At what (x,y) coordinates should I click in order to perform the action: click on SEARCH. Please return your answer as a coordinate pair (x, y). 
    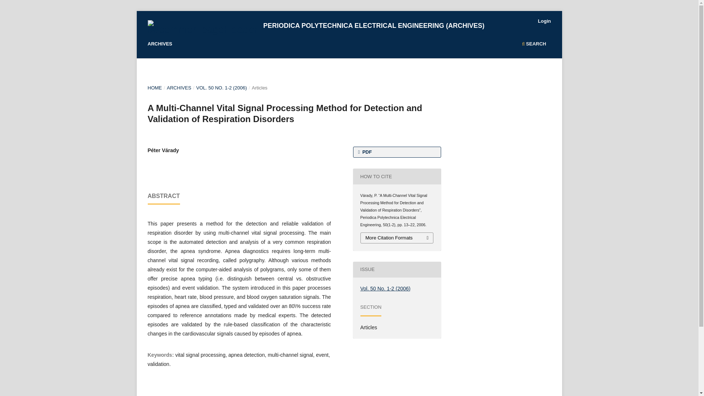
    Looking at the image, I should click on (534, 45).